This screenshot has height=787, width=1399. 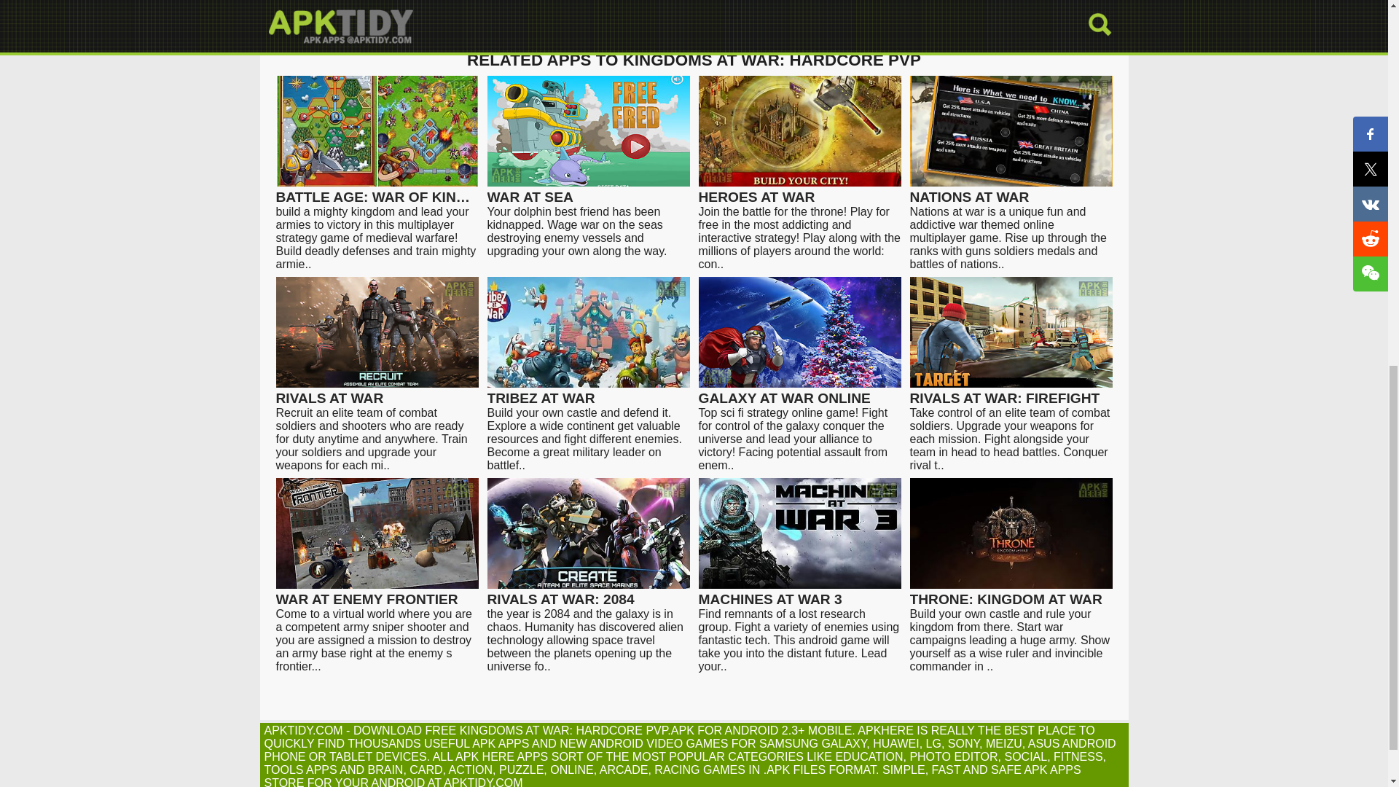 What do you see at coordinates (377, 392) in the screenshot?
I see `RIVALS AT WAR` at bounding box center [377, 392].